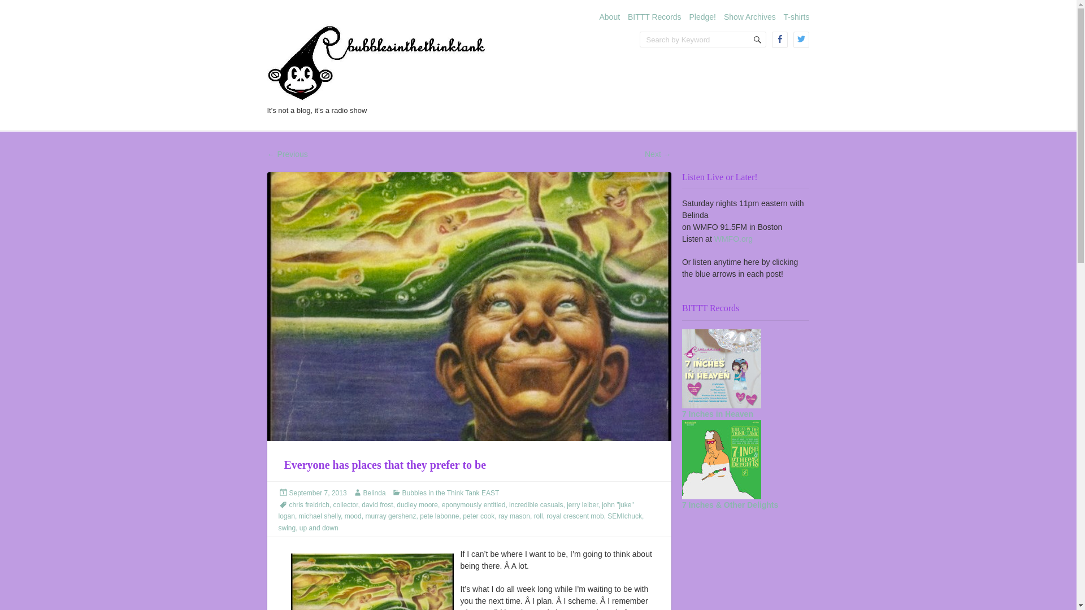  I want to click on incredible casuals, so click(536, 504).